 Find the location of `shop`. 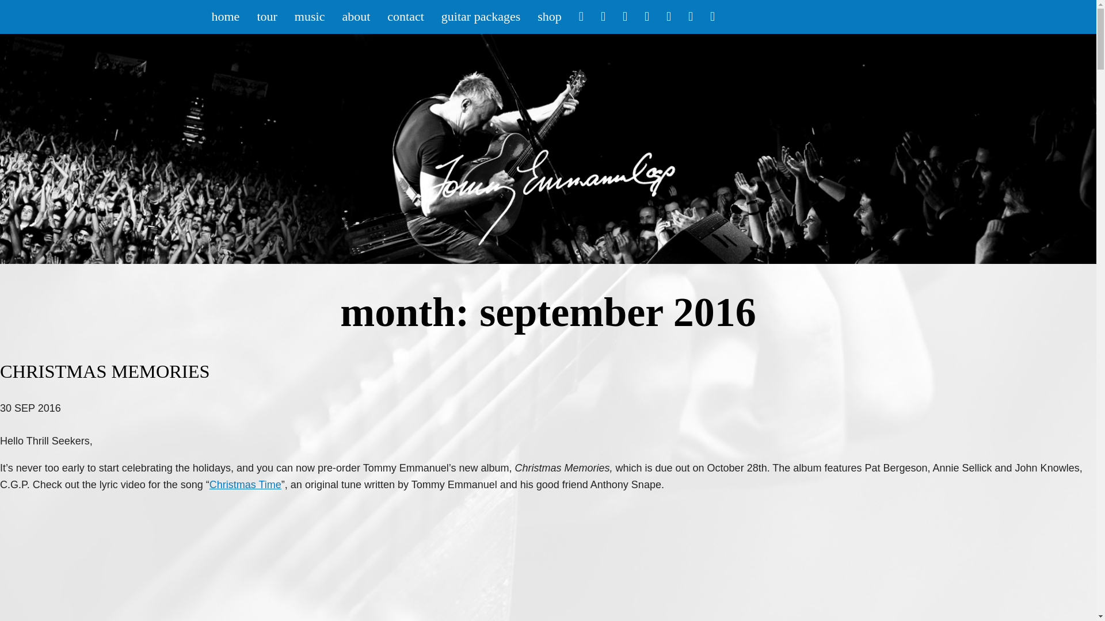

shop is located at coordinates (549, 17).